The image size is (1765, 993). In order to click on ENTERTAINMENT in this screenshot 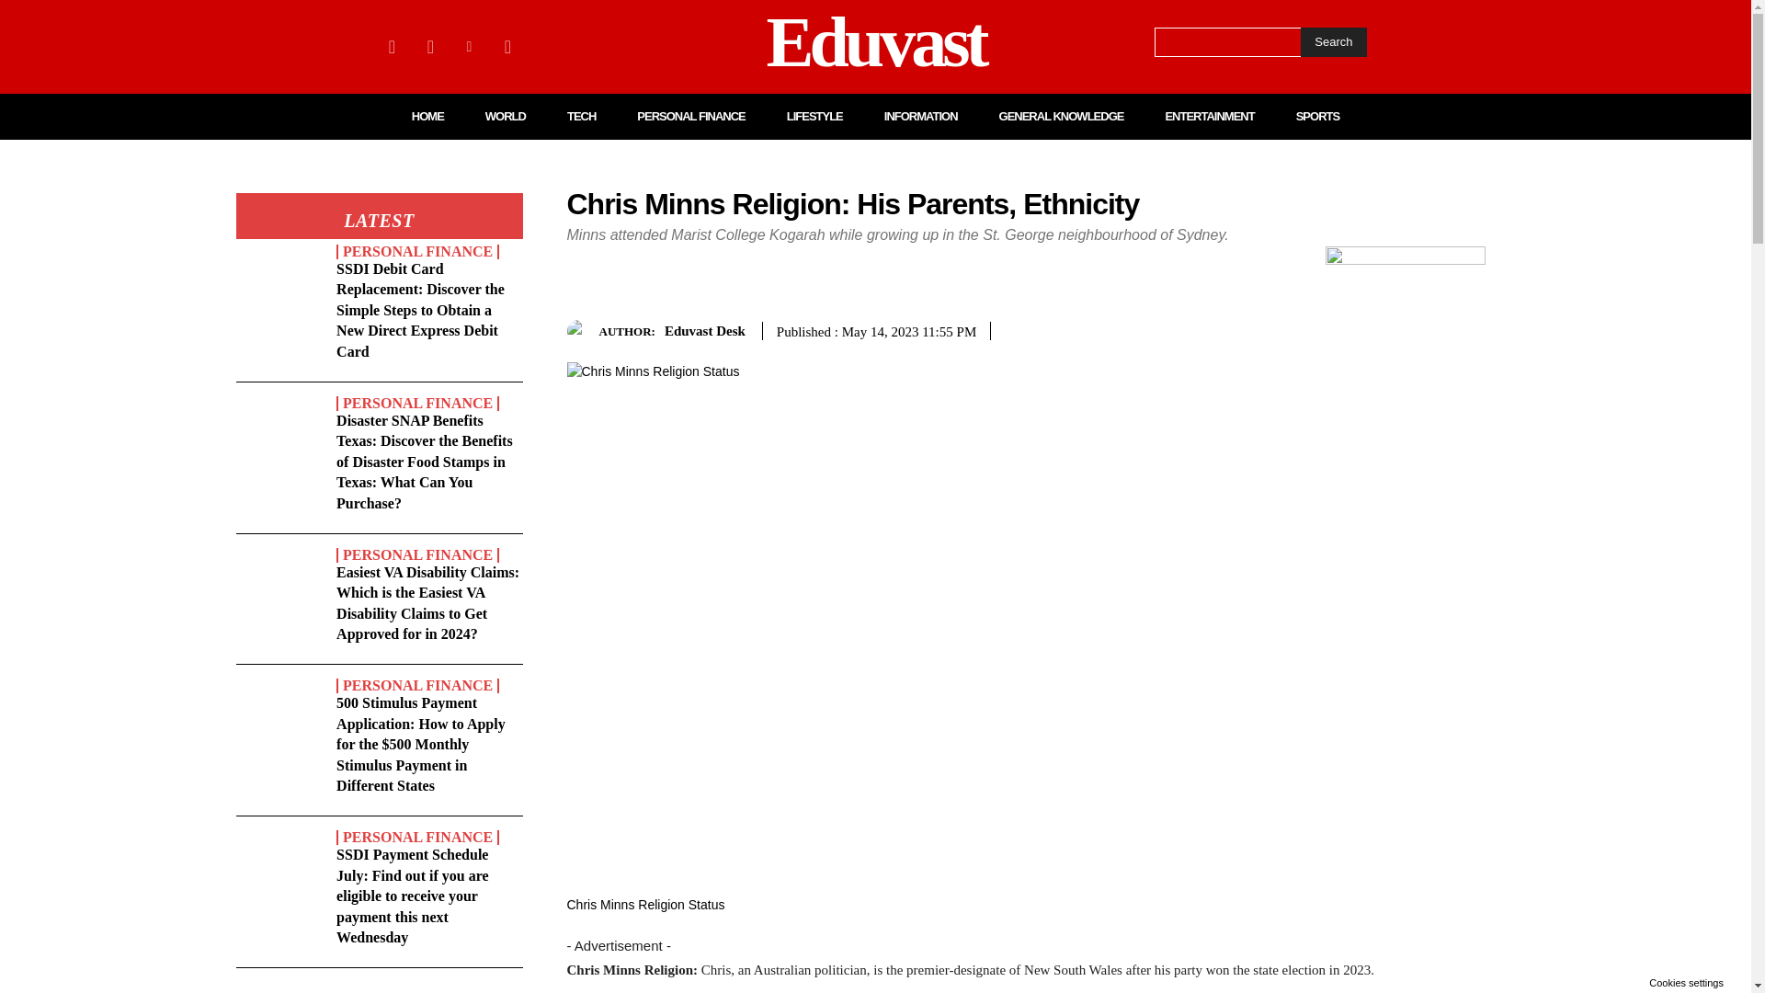, I will do `click(1209, 116)`.